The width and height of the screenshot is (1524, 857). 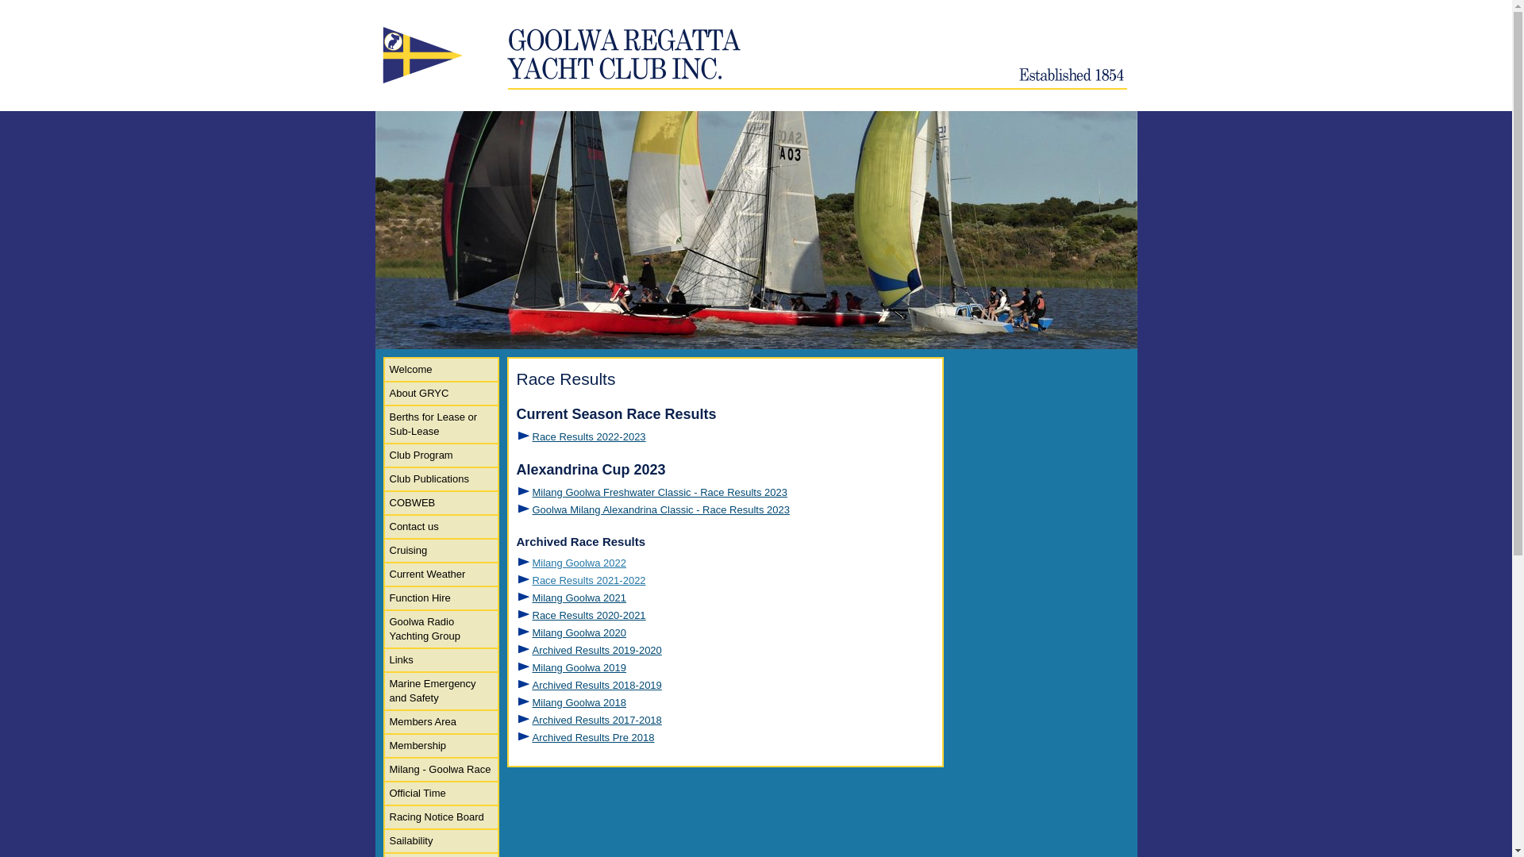 What do you see at coordinates (579, 668) in the screenshot?
I see `Milang Goolwa 2019` at bounding box center [579, 668].